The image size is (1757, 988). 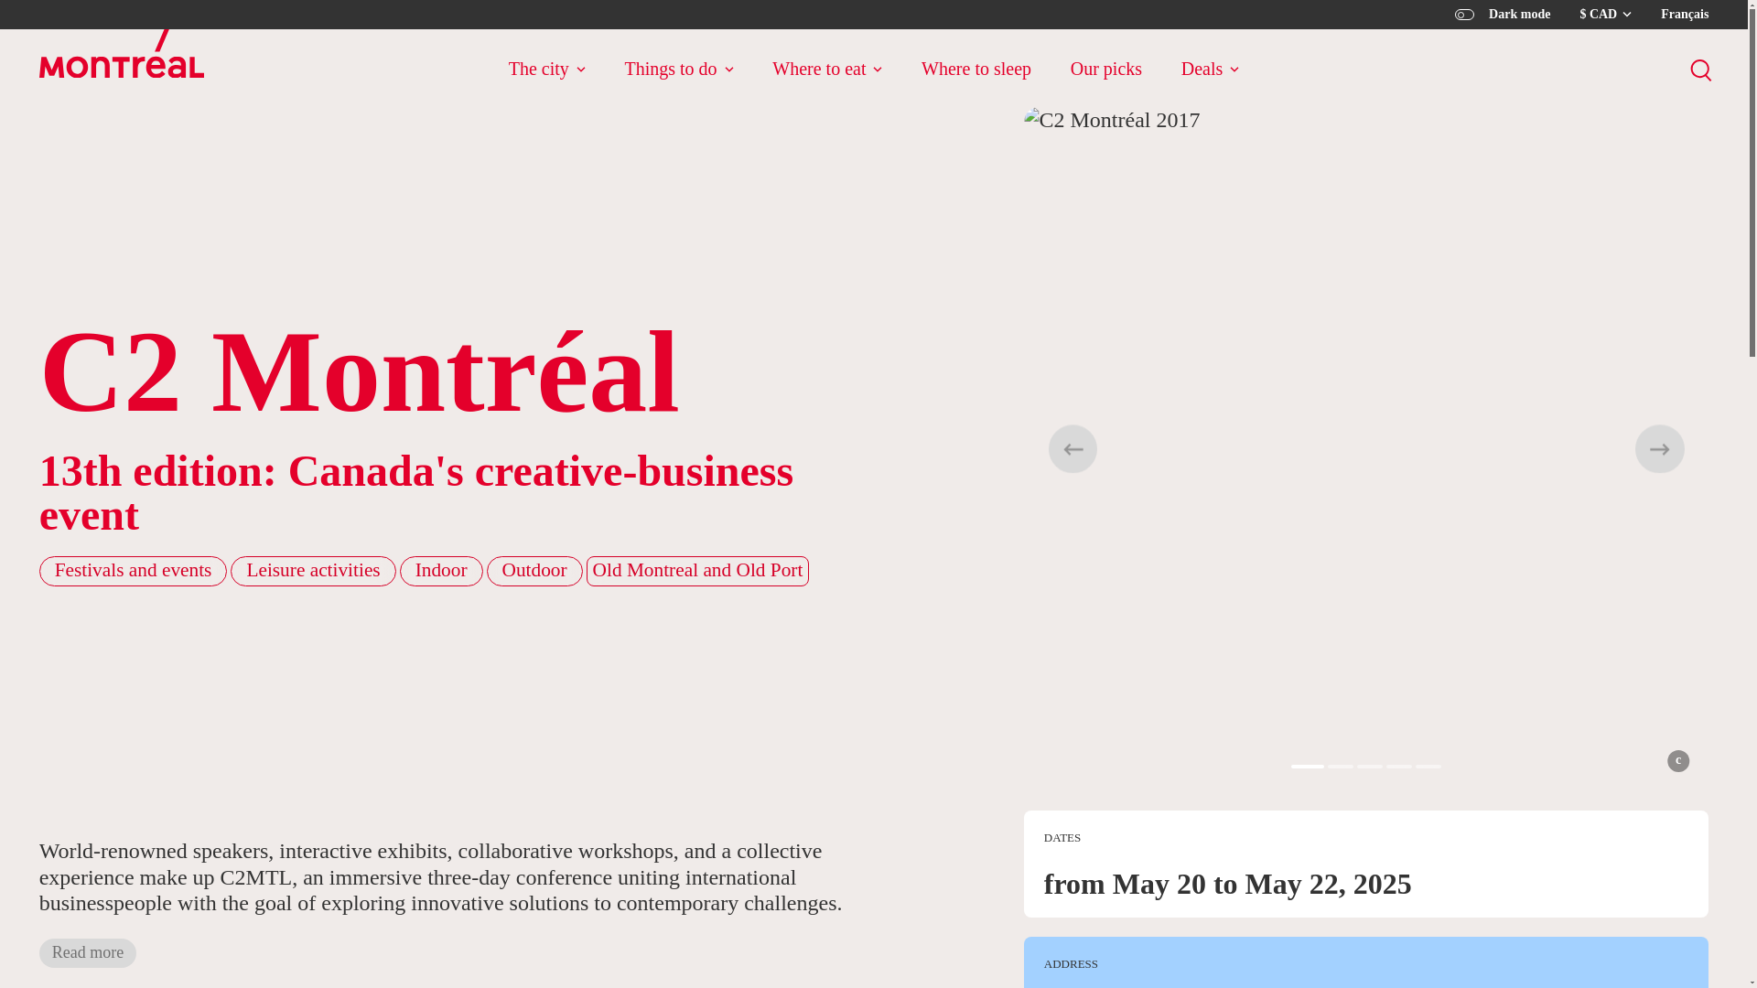 What do you see at coordinates (547, 68) in the screenshot?
I see `The city` at bounding box center [547, 68].